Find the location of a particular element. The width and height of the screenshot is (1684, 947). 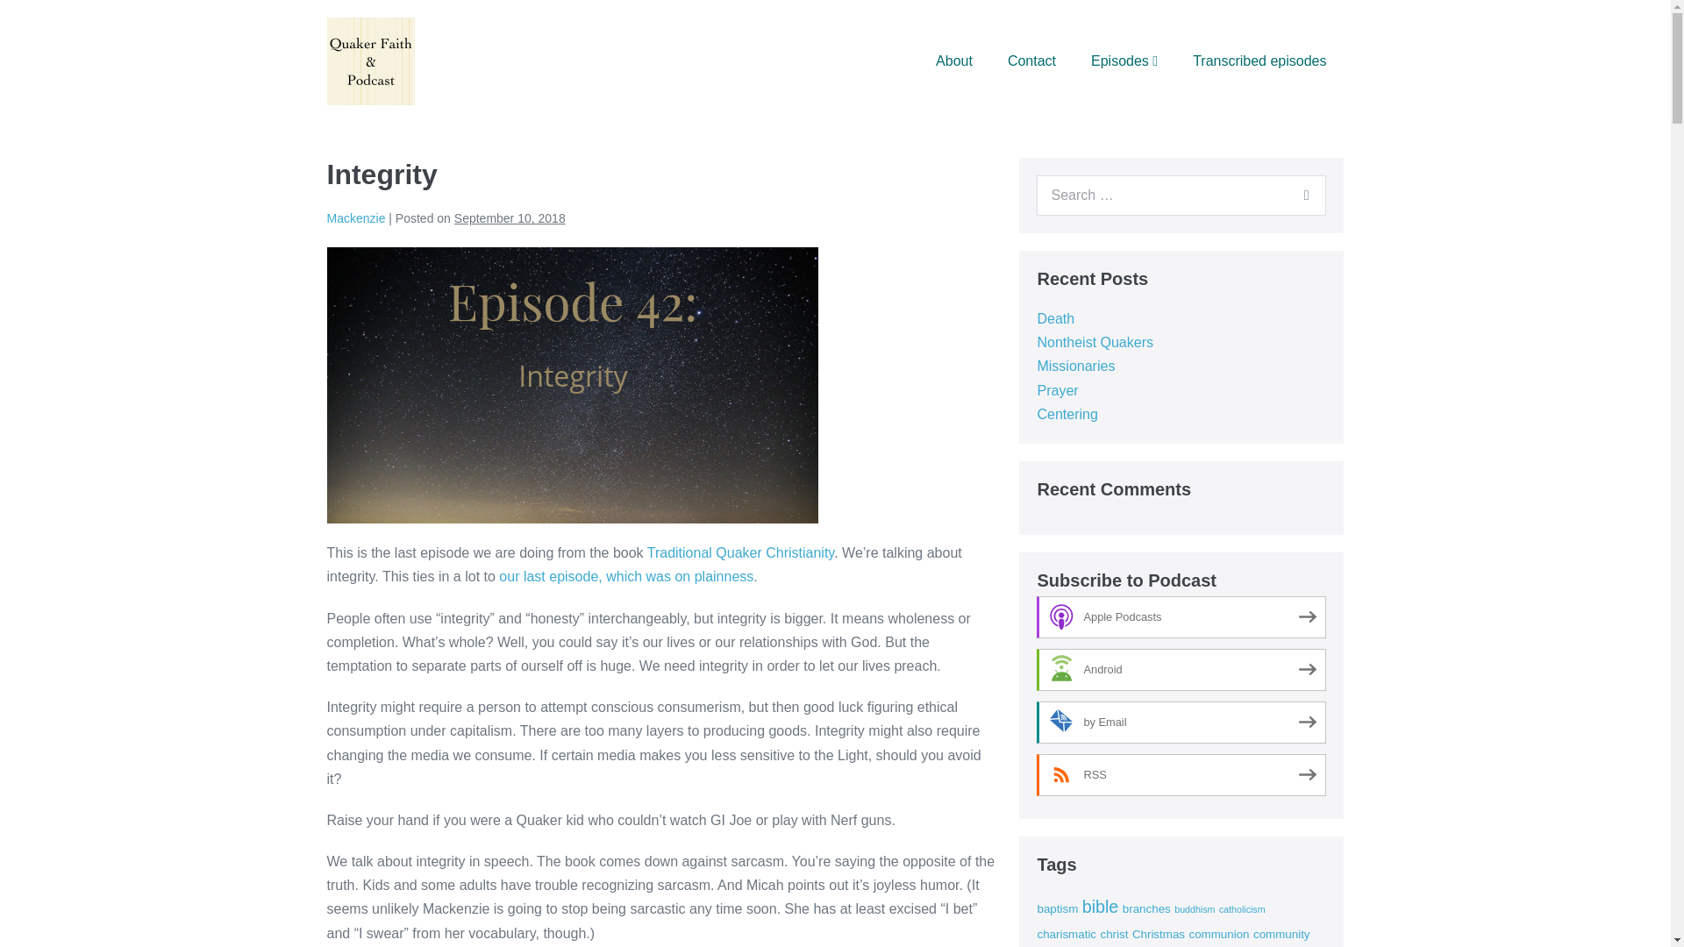

Transcribed episodes is located at coordinates (1259, 61).